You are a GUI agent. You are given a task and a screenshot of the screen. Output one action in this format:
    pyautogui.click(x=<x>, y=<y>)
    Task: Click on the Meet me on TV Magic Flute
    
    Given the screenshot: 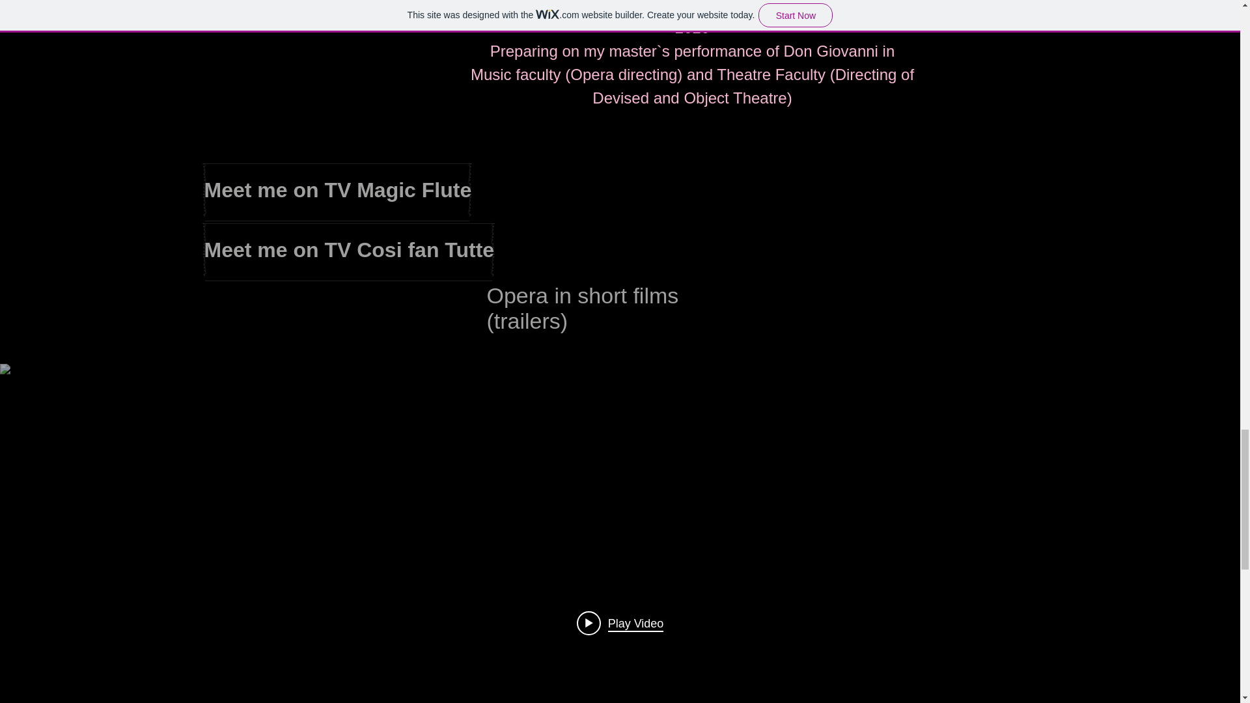 What is the action you would take?
    pyautogui.click(x=339, y=189)
    